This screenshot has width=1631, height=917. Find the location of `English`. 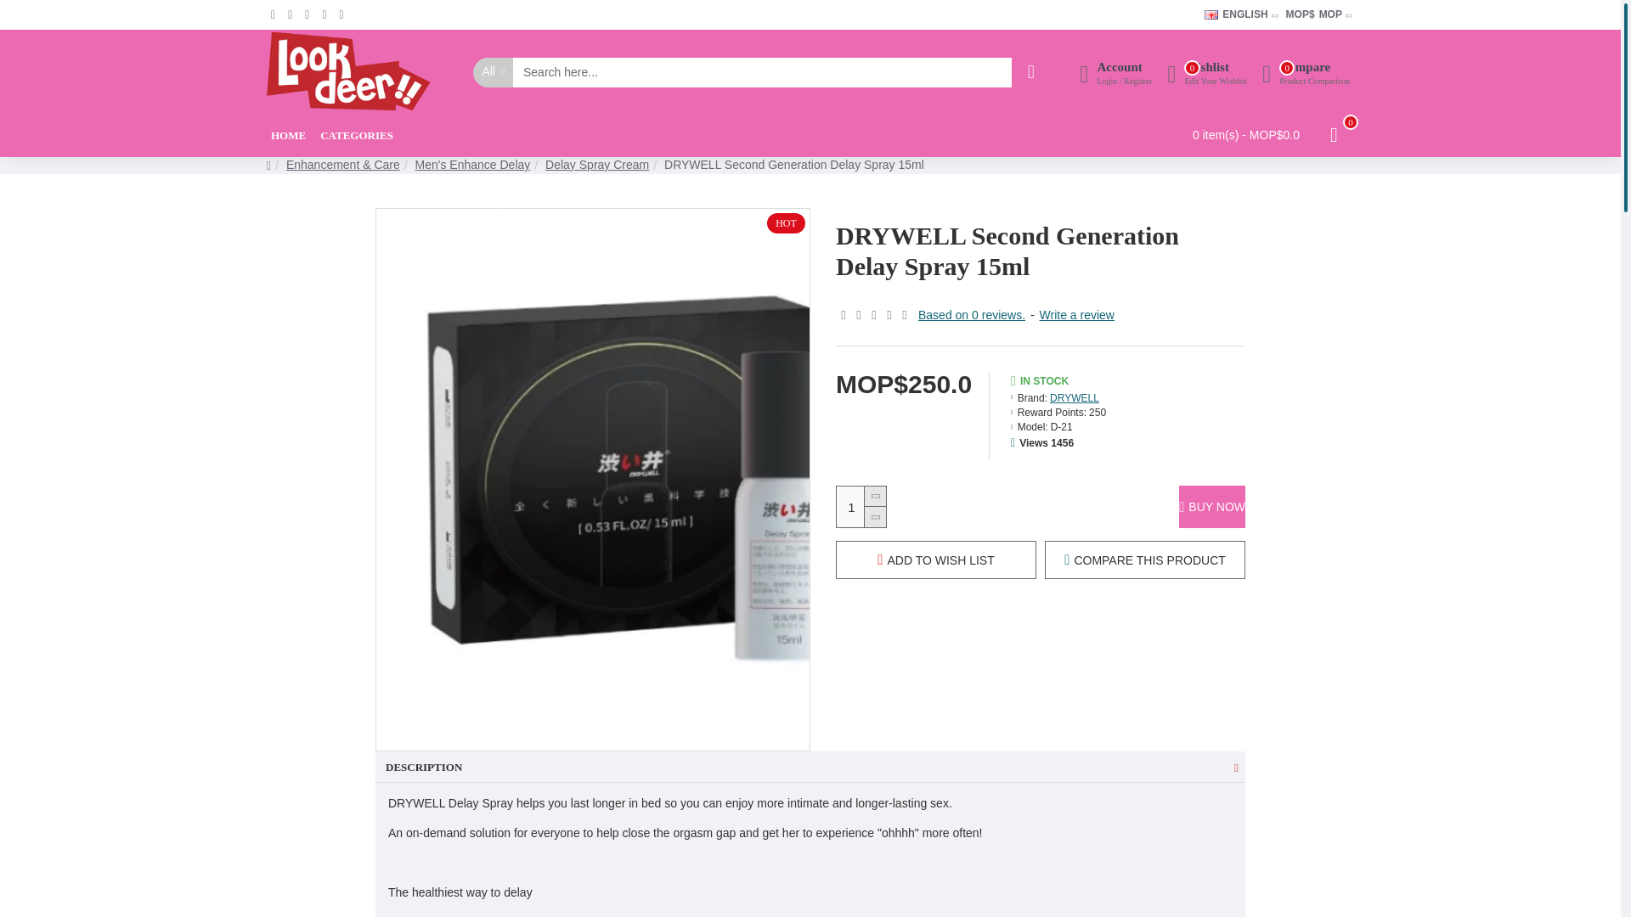

English is located at coordinates (1305, 71).